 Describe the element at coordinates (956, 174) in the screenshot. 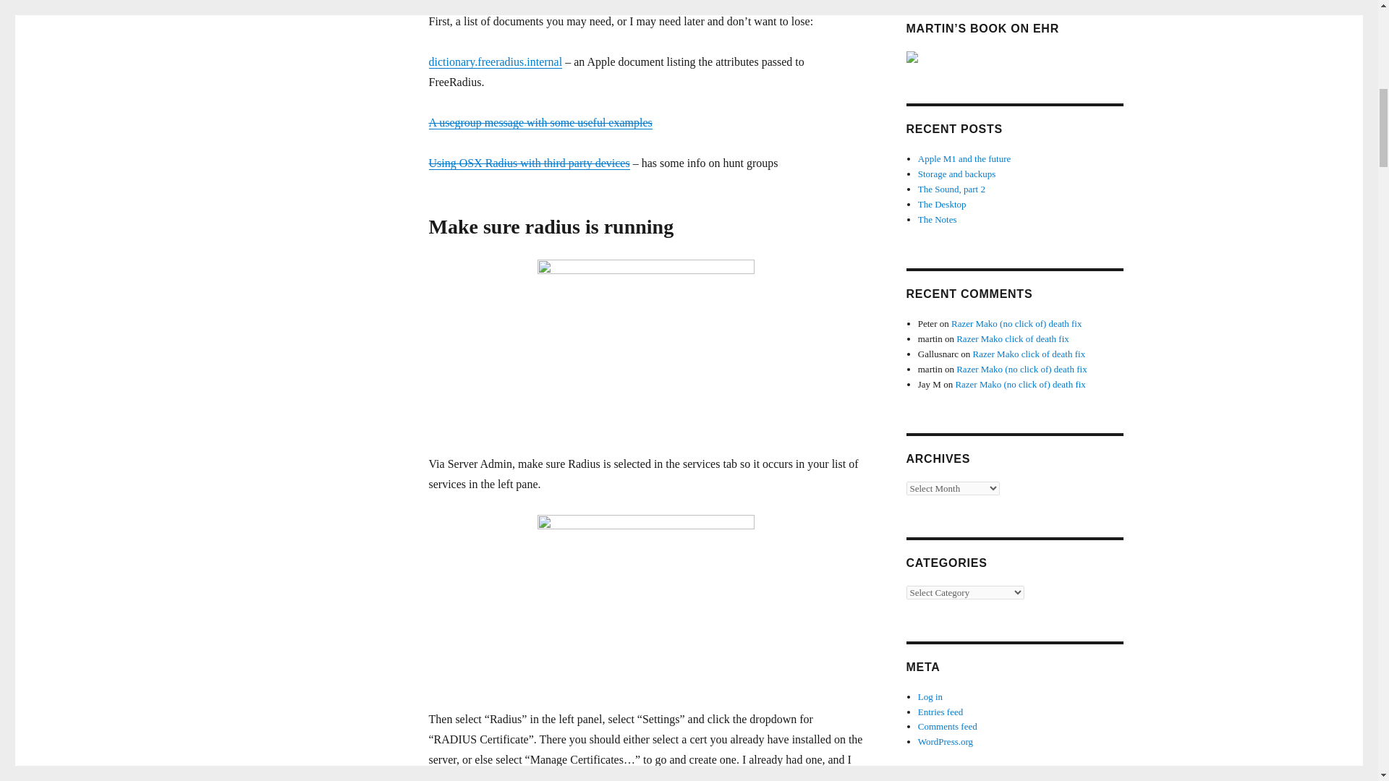

I see `Storage and backups` at that location.